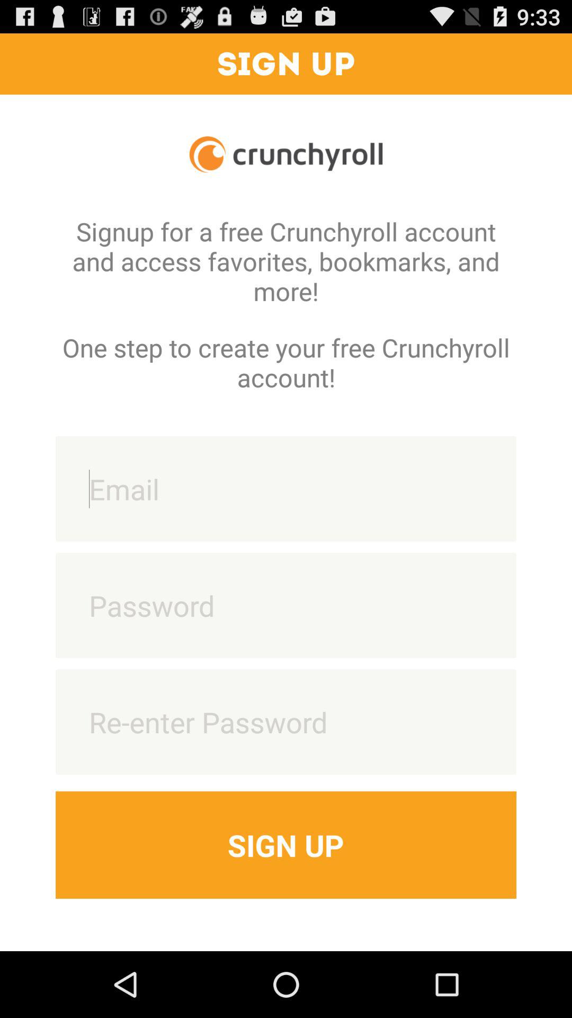 Image resolution: width=572 pixels, height=1018 pixels. What do you see at coordinates (286, 722) in the screenshot?
I see `enter your new password to confirm in this box` at bounding box center [286, 722].